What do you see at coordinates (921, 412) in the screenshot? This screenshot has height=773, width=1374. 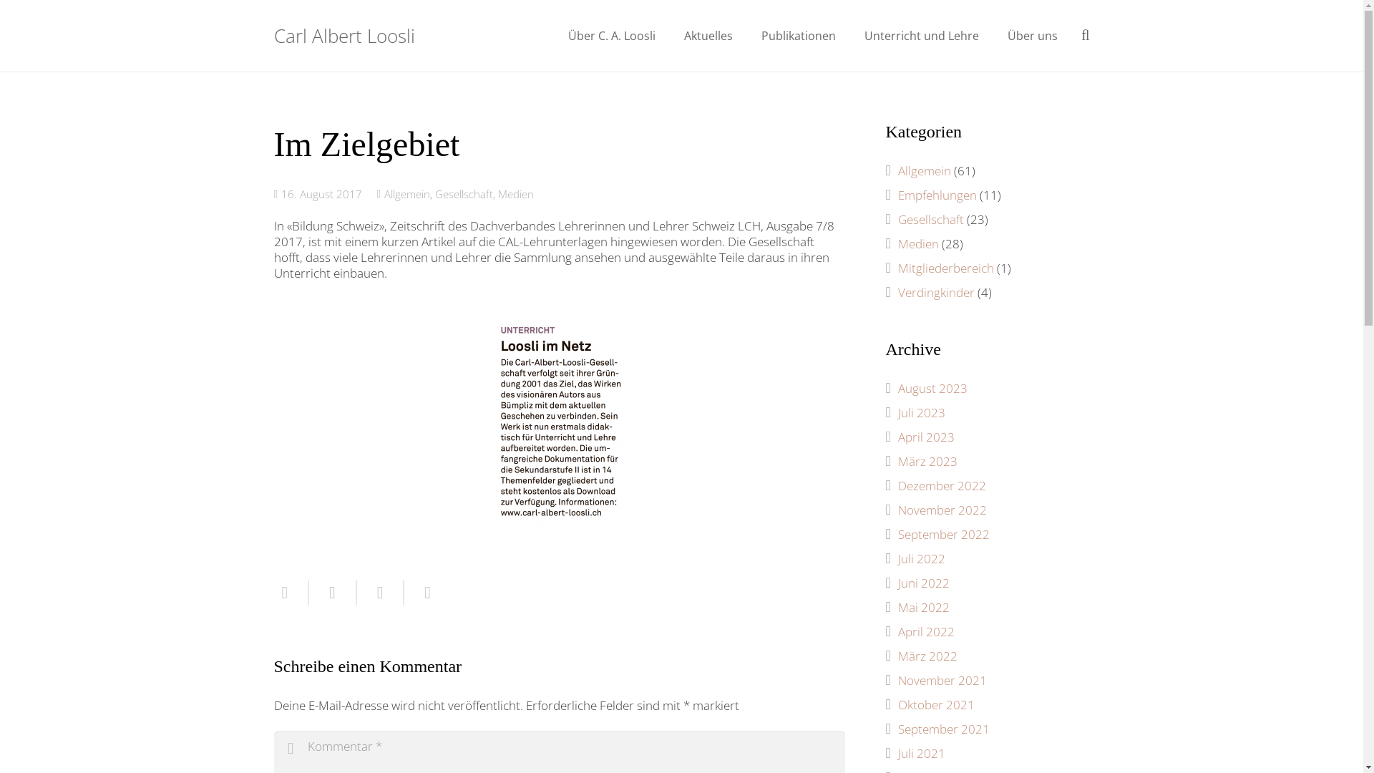 I see `Juli 2023` at bounding box center [921, 412].